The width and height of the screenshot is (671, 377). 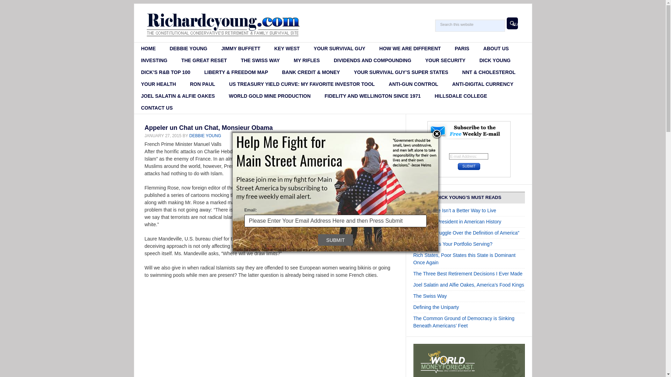 What do you see at coordinates (240, 48) in the screenshot?
I see `JIMMY BUFFETT` at bounding box center [240, 48].